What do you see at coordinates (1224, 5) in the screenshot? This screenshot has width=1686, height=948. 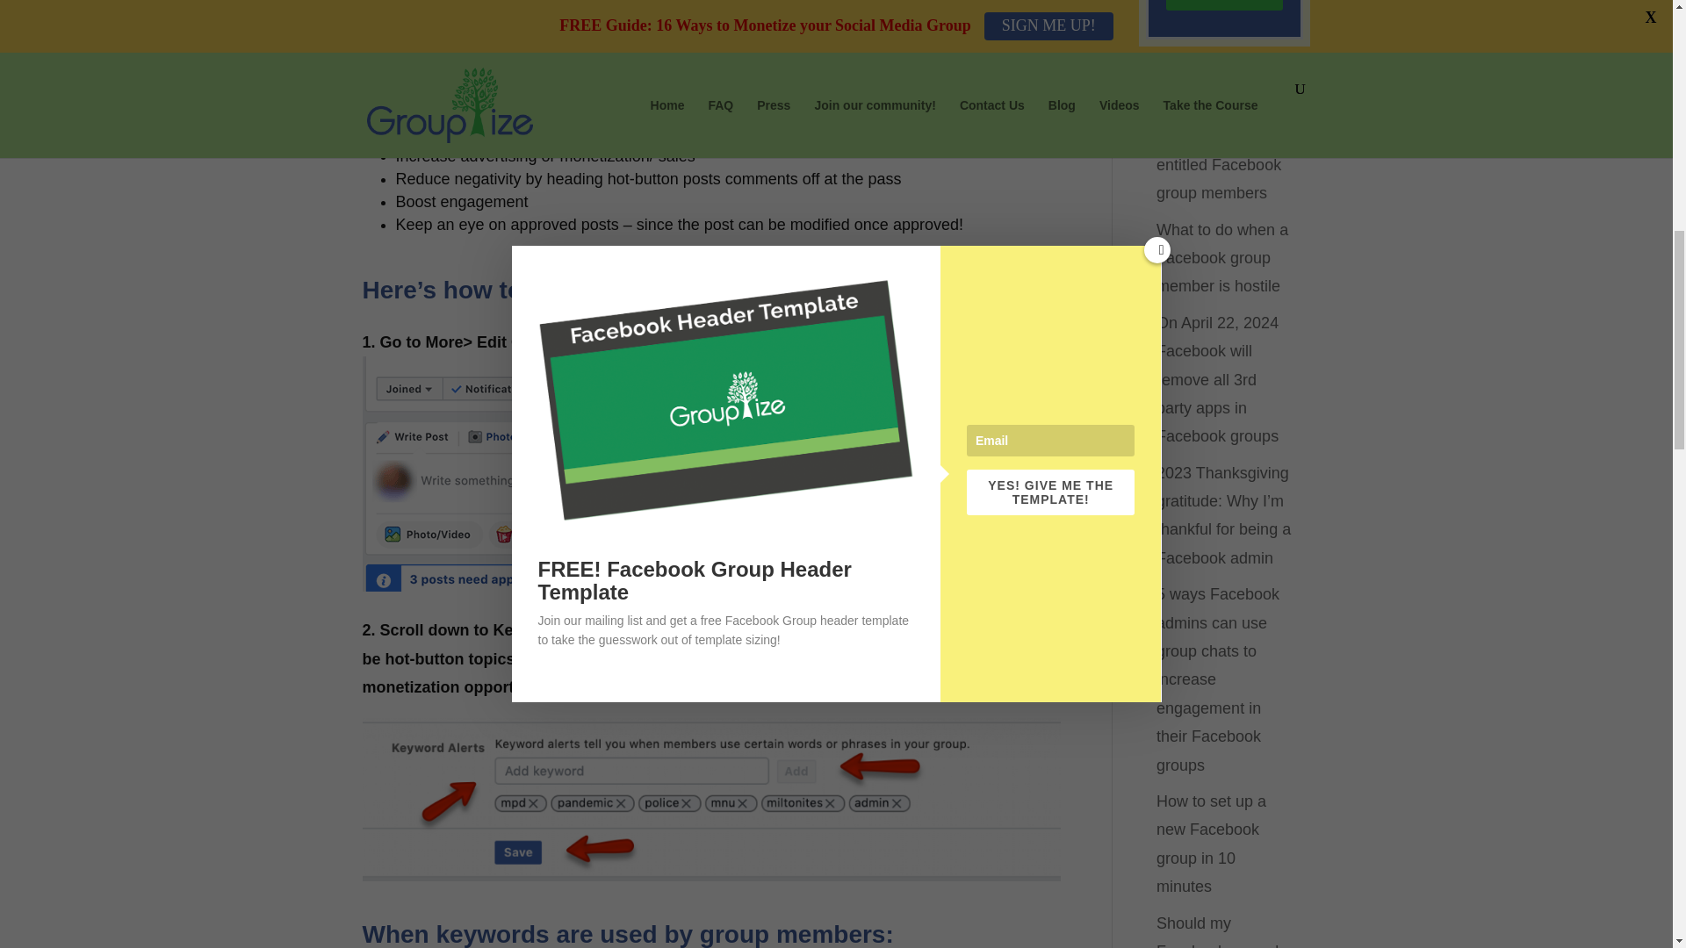 I see `SUBSCRIBE!` at bounding box center [1224, 5].